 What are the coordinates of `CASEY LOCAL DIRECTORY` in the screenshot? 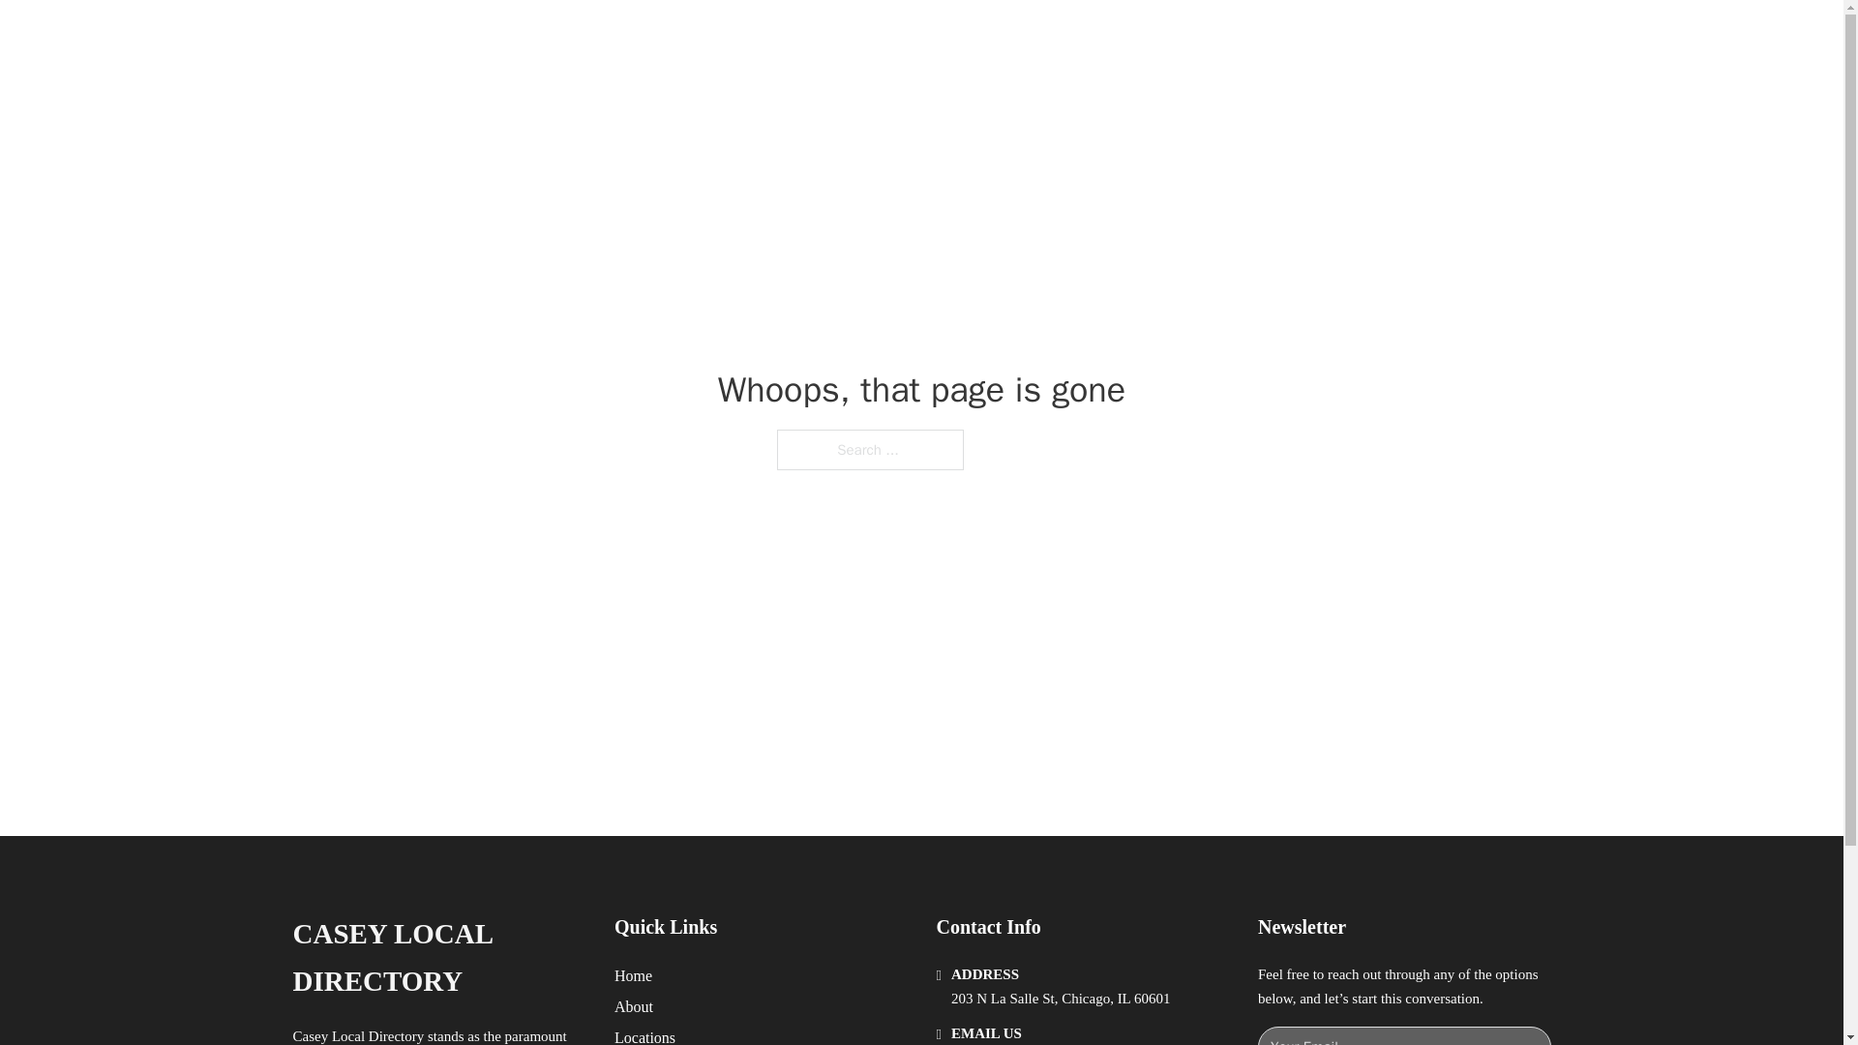 It's located at (557, 37).